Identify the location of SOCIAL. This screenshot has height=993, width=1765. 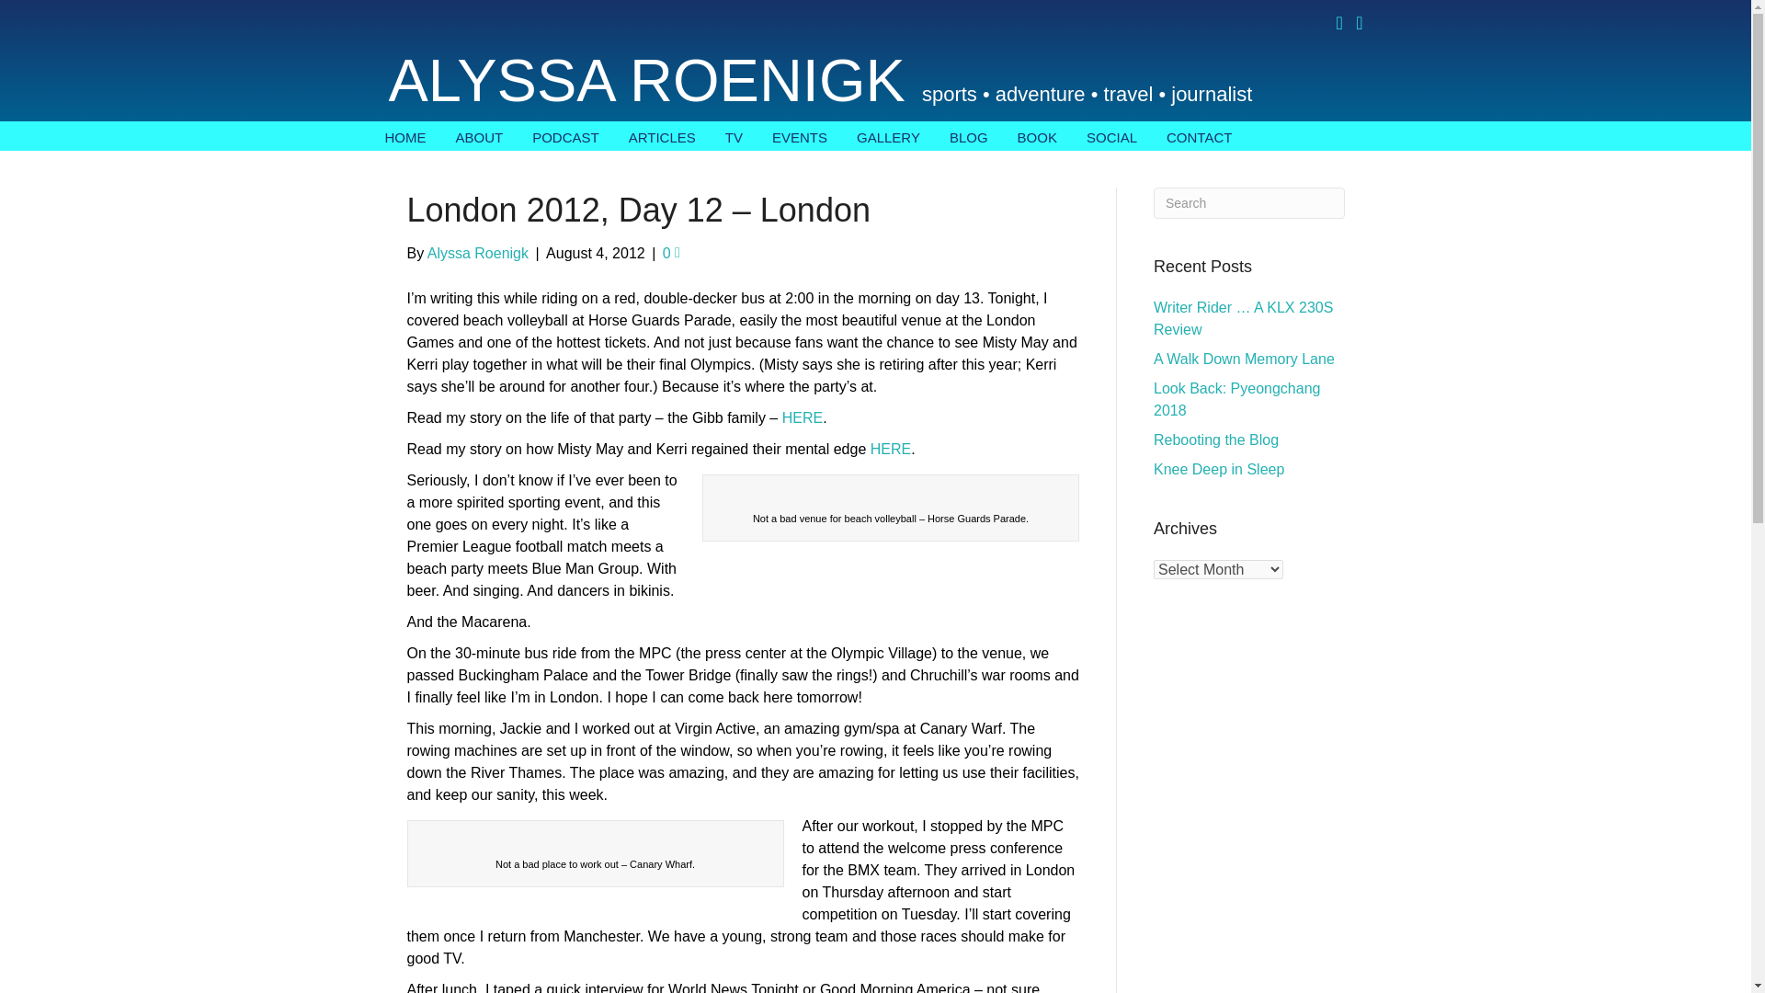
(1111, 136).